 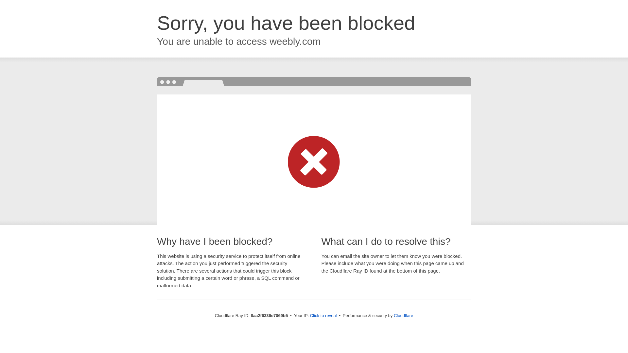 I want to click on Cloudflare, so click(x=403, y=315).